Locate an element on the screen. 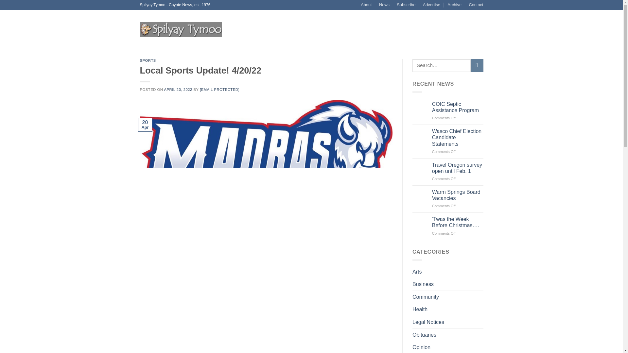 This screenshot has width=628, height=353. HEALTH is located at coordinates (394, 29).